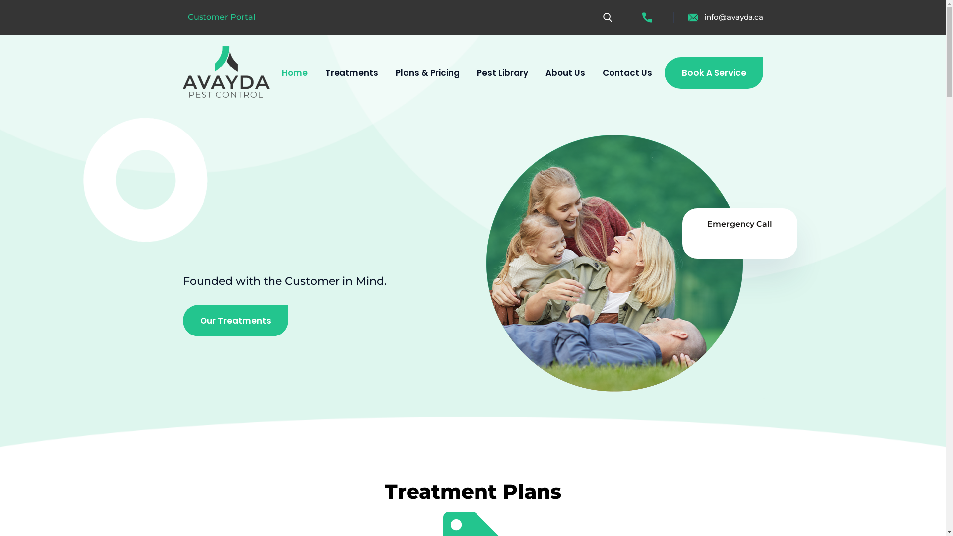 The height and width of the screenshot is (536, 953). I want to click on info@avayda.ca, so click(726, 17).